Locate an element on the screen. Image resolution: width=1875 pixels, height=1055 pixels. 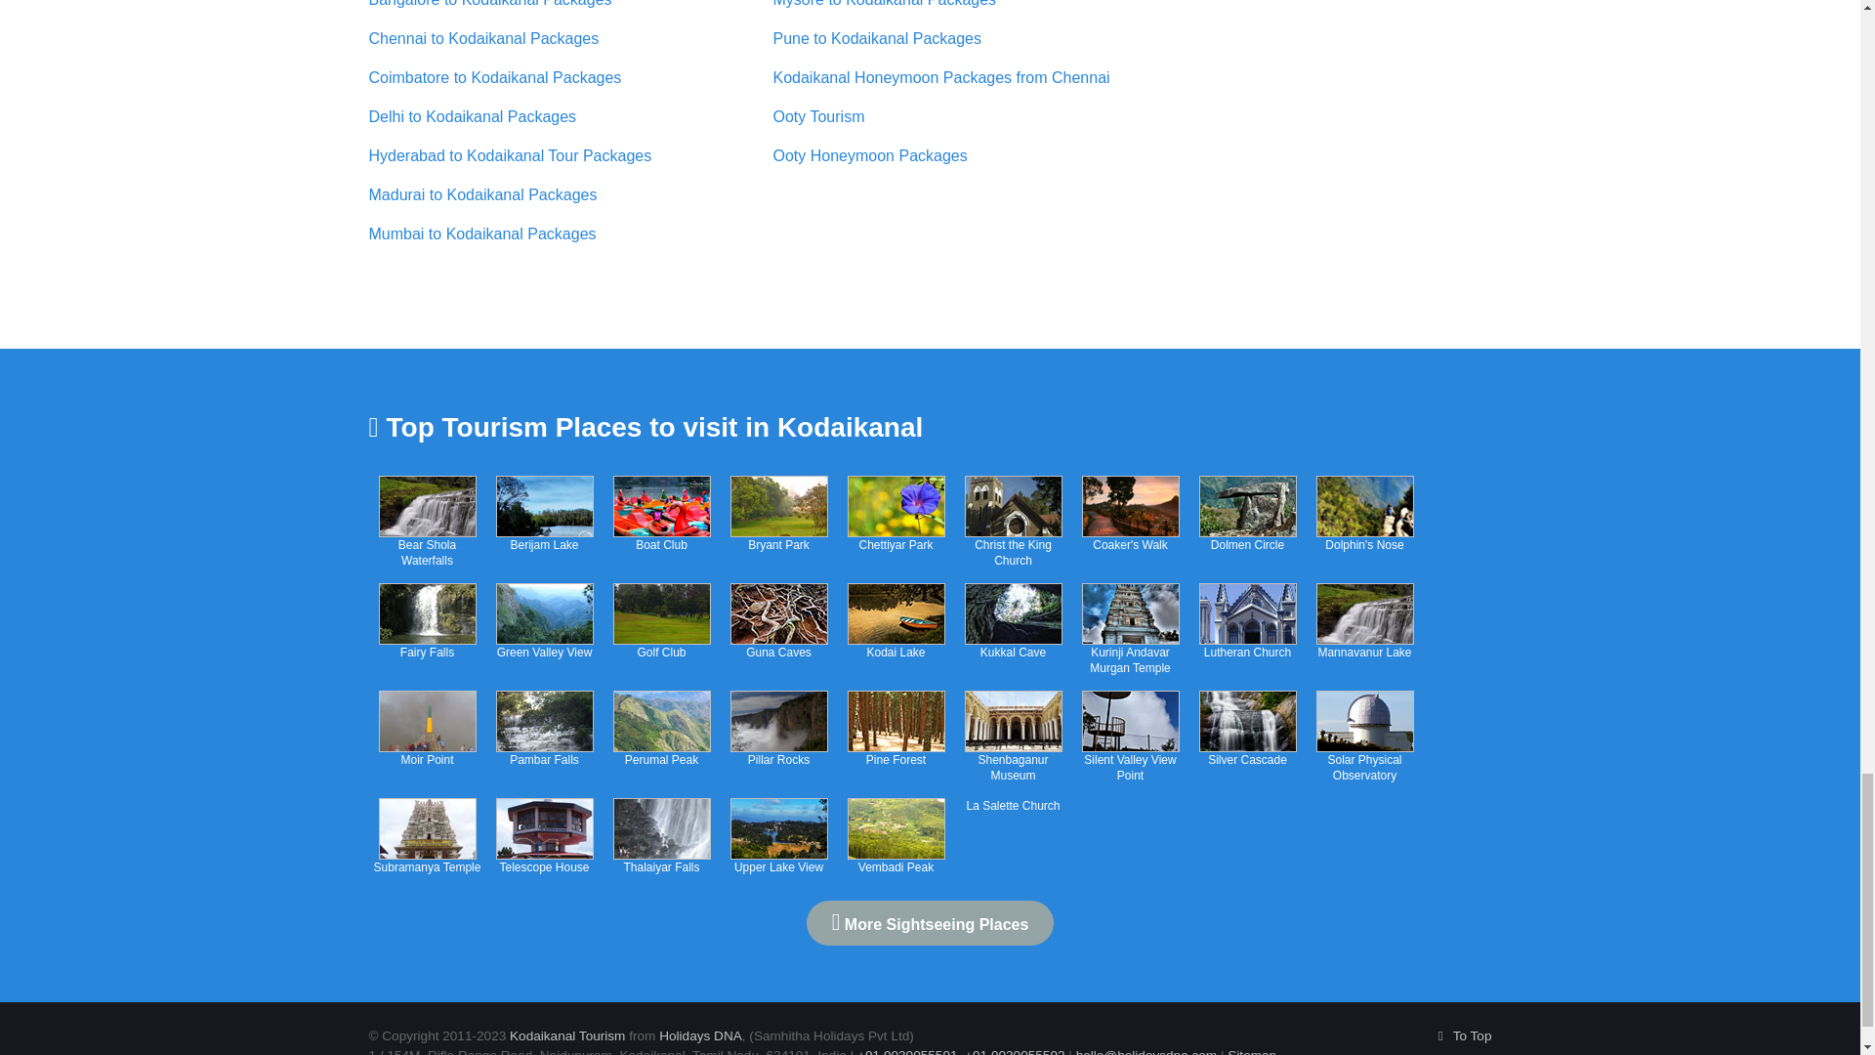
Bangalore to Kodaikanal Packages is located at coordinates (490, 4).